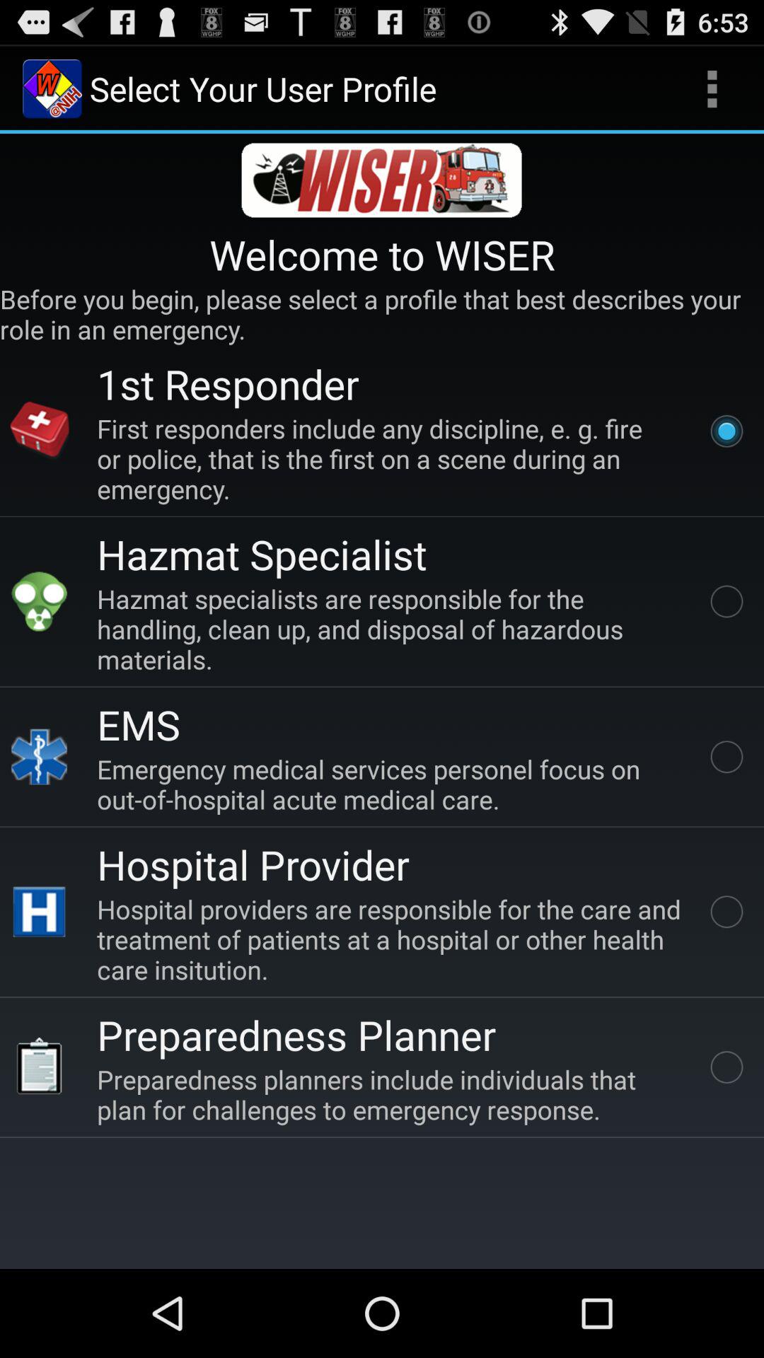 The width and height of the screenshot is (764, 1358). What do you see at coordinates (392, 1094) in the screenshot?
I see `scroll to the preparedness planners include icon` at bounding box center [392, 1094].